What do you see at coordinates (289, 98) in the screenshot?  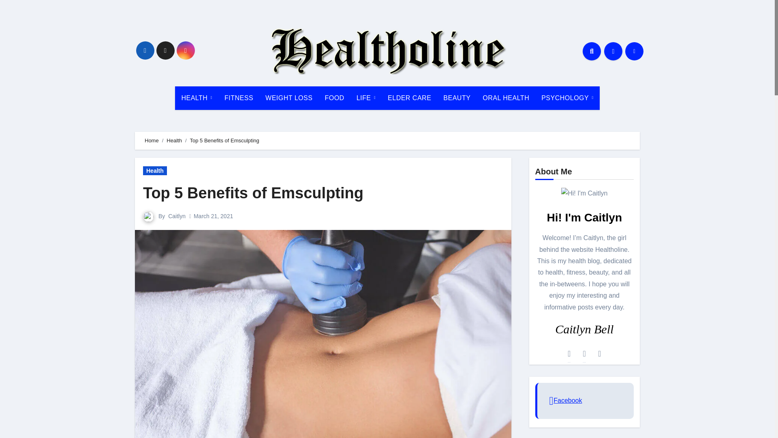 I see `WEIGHT LOSS` at bounding box center [289, 98].